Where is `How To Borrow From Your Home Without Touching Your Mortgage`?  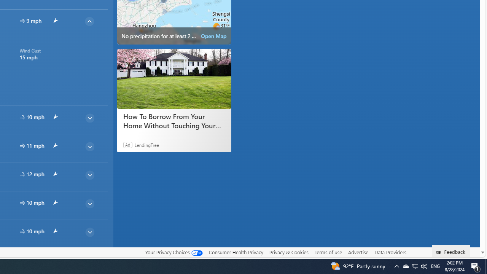
How To Borrow From Your Home Without Touching Your Mortgage is located at coordinates (173, 121).